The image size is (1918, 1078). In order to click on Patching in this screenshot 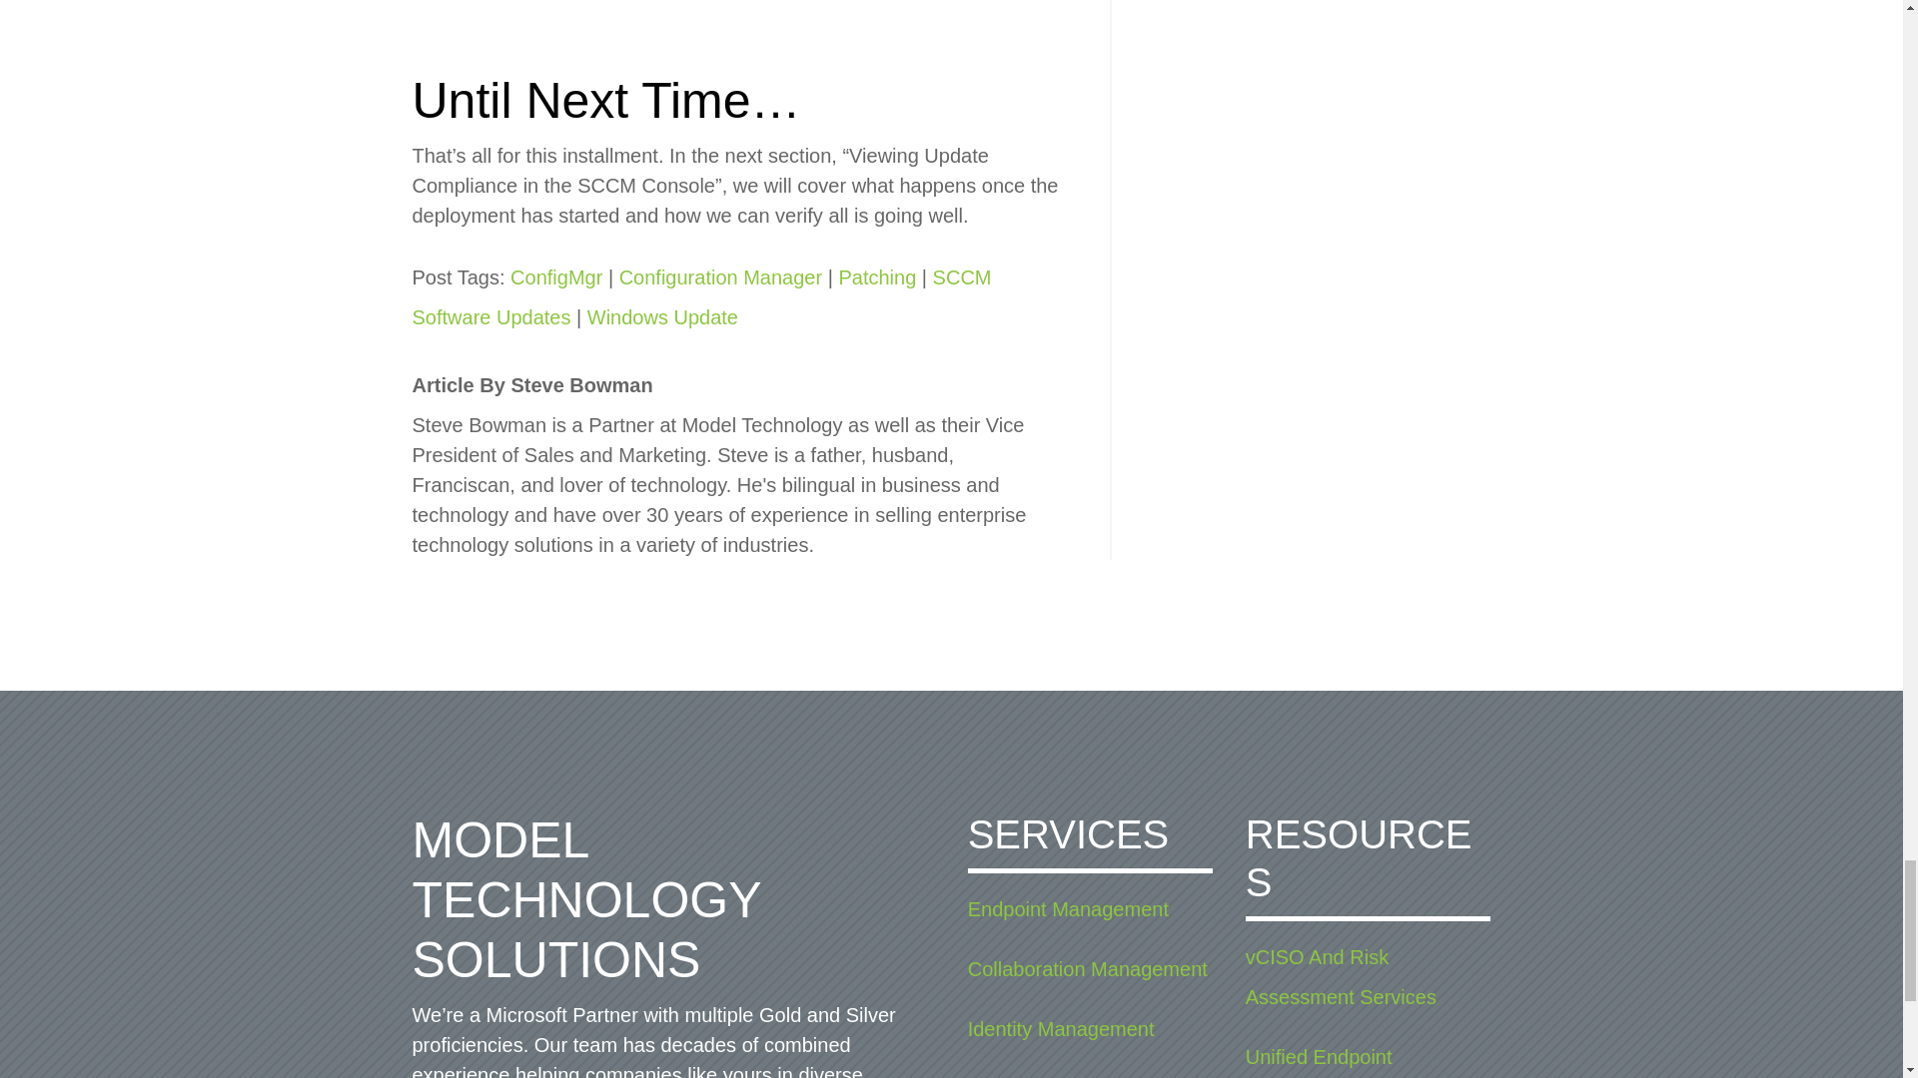, I will do `click(877, 277)`.